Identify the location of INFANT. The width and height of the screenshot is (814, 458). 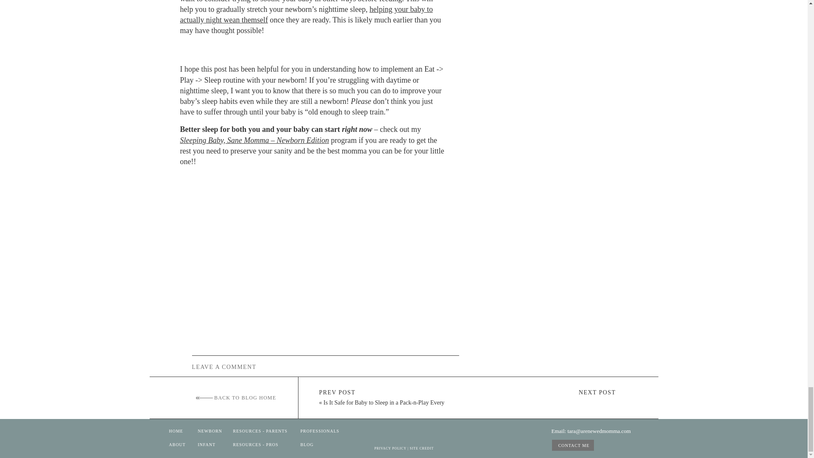
(209, 445).